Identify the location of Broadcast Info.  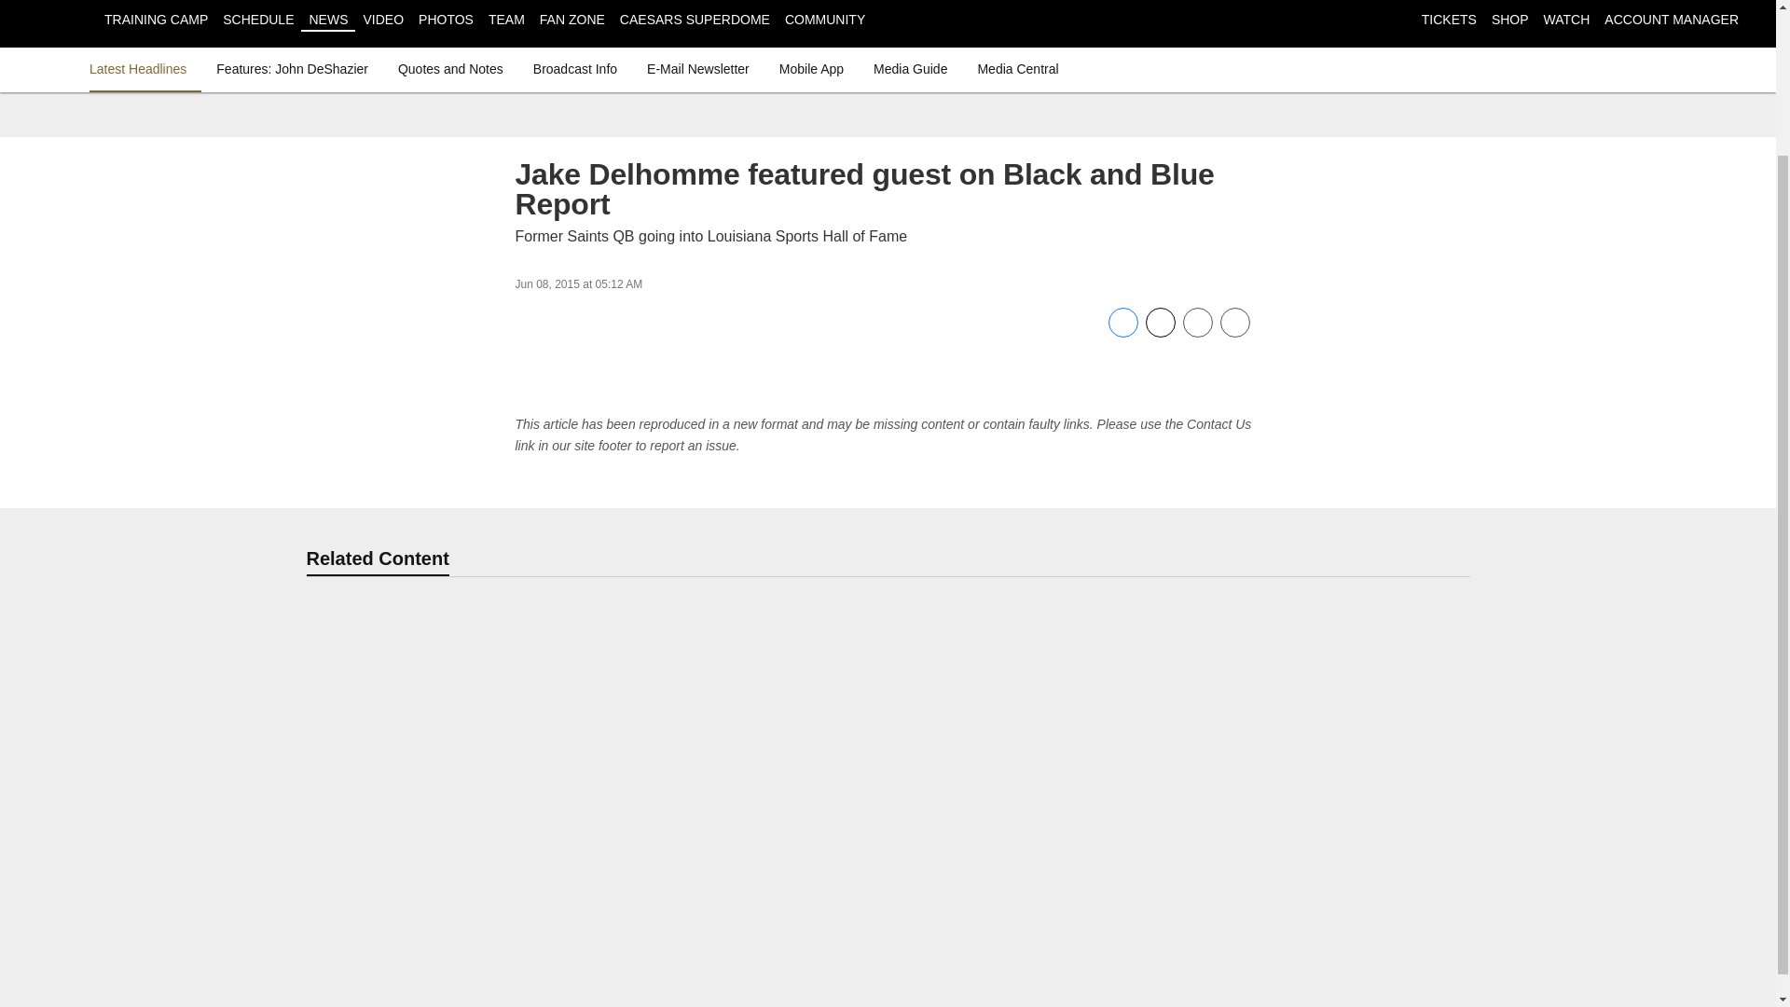
(575, 69).